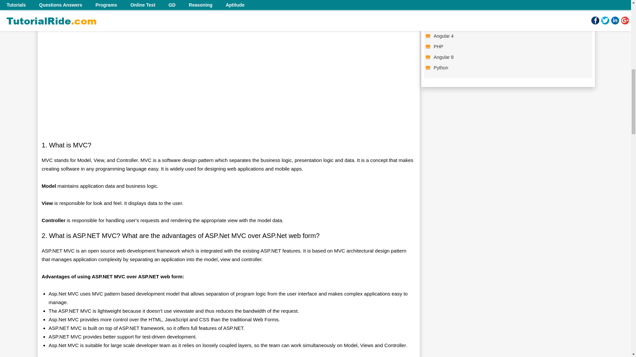  Describe the element at coordinates (510, 15) in the screenshot. I see `ASP.NET MVC interview questions and answers for freshers` at that location.